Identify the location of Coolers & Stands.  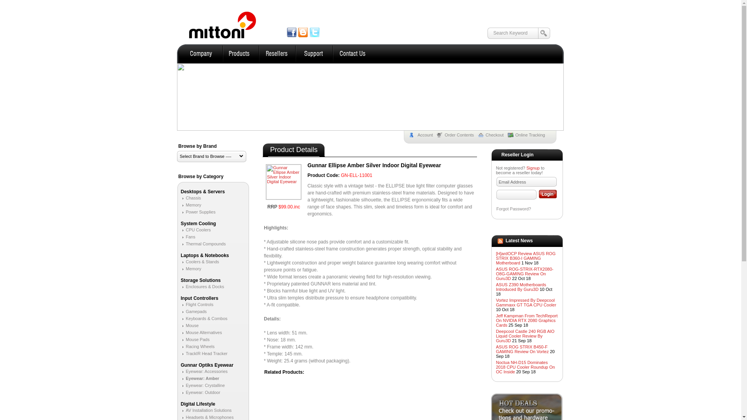
(200, 262).